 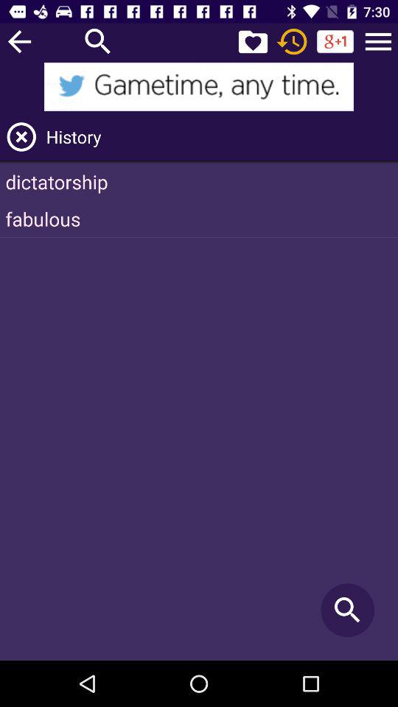 I want to click on search, so click(x=98, y=41).